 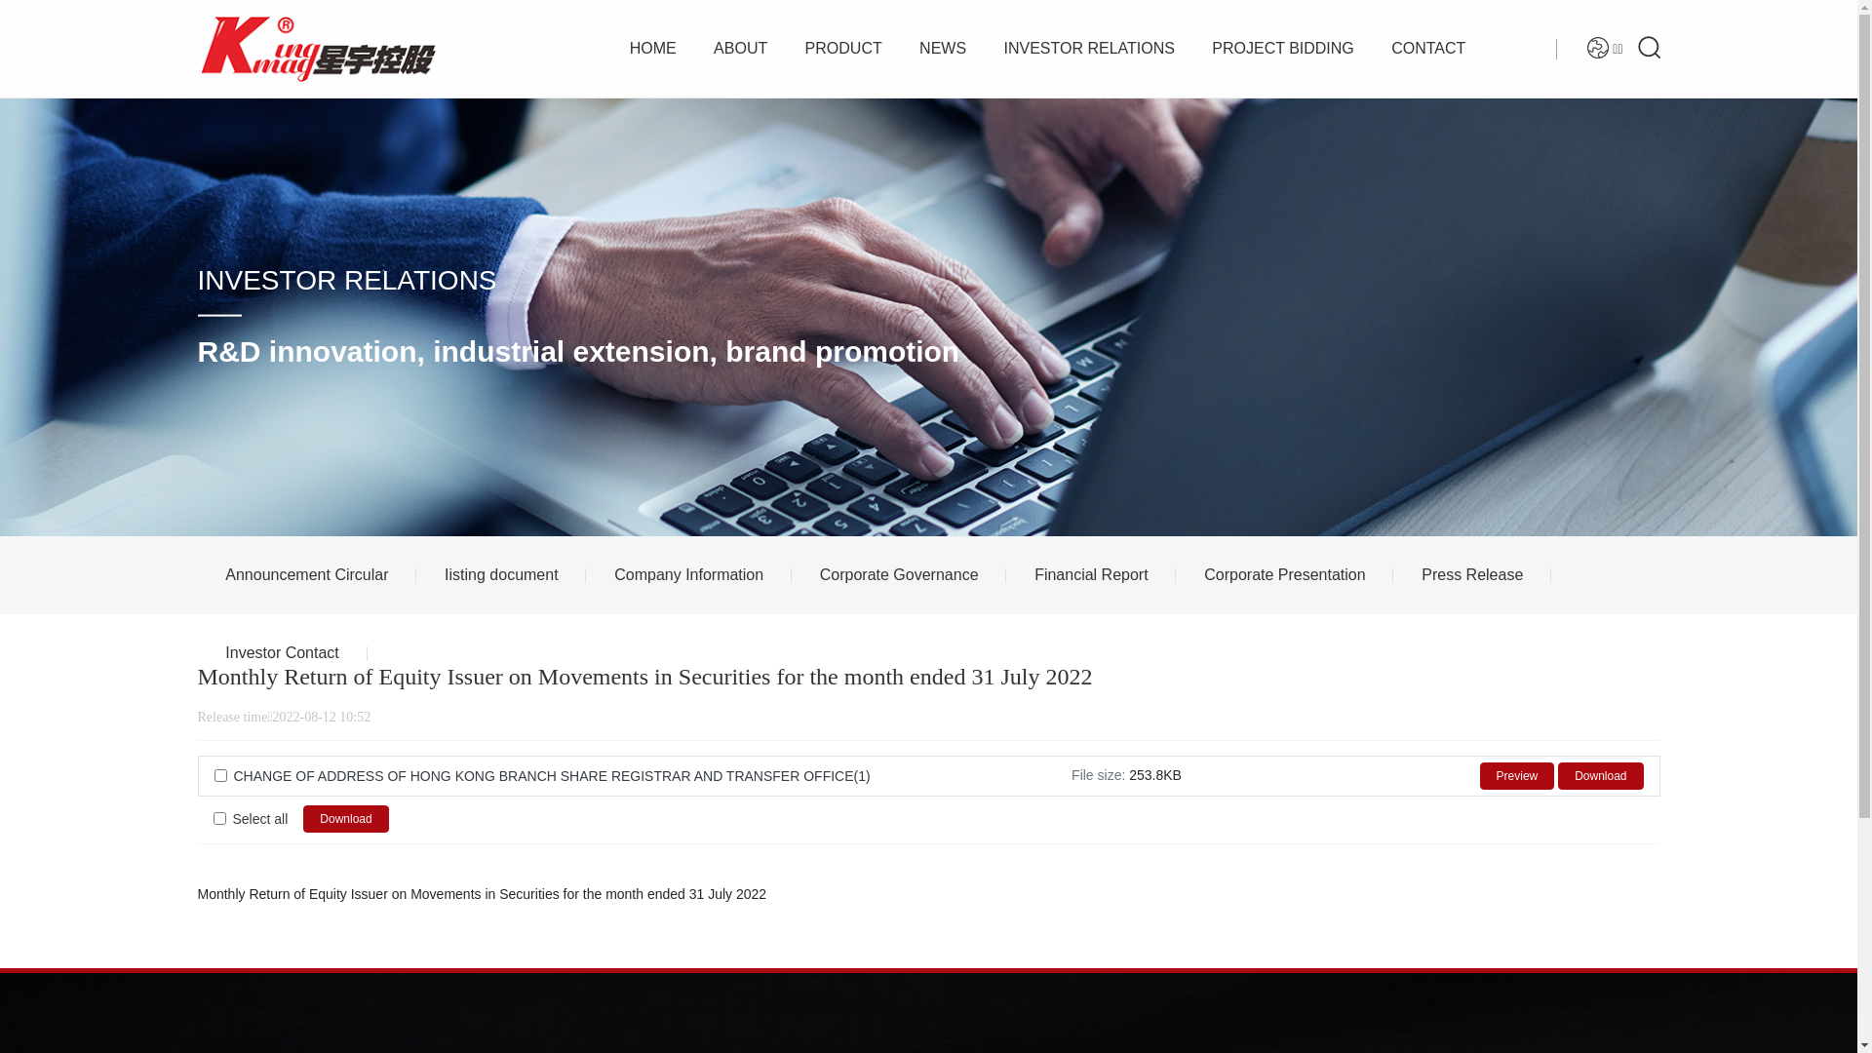 I want to click on INVESTOR RELATIONS, so click(x=1088, y=49).